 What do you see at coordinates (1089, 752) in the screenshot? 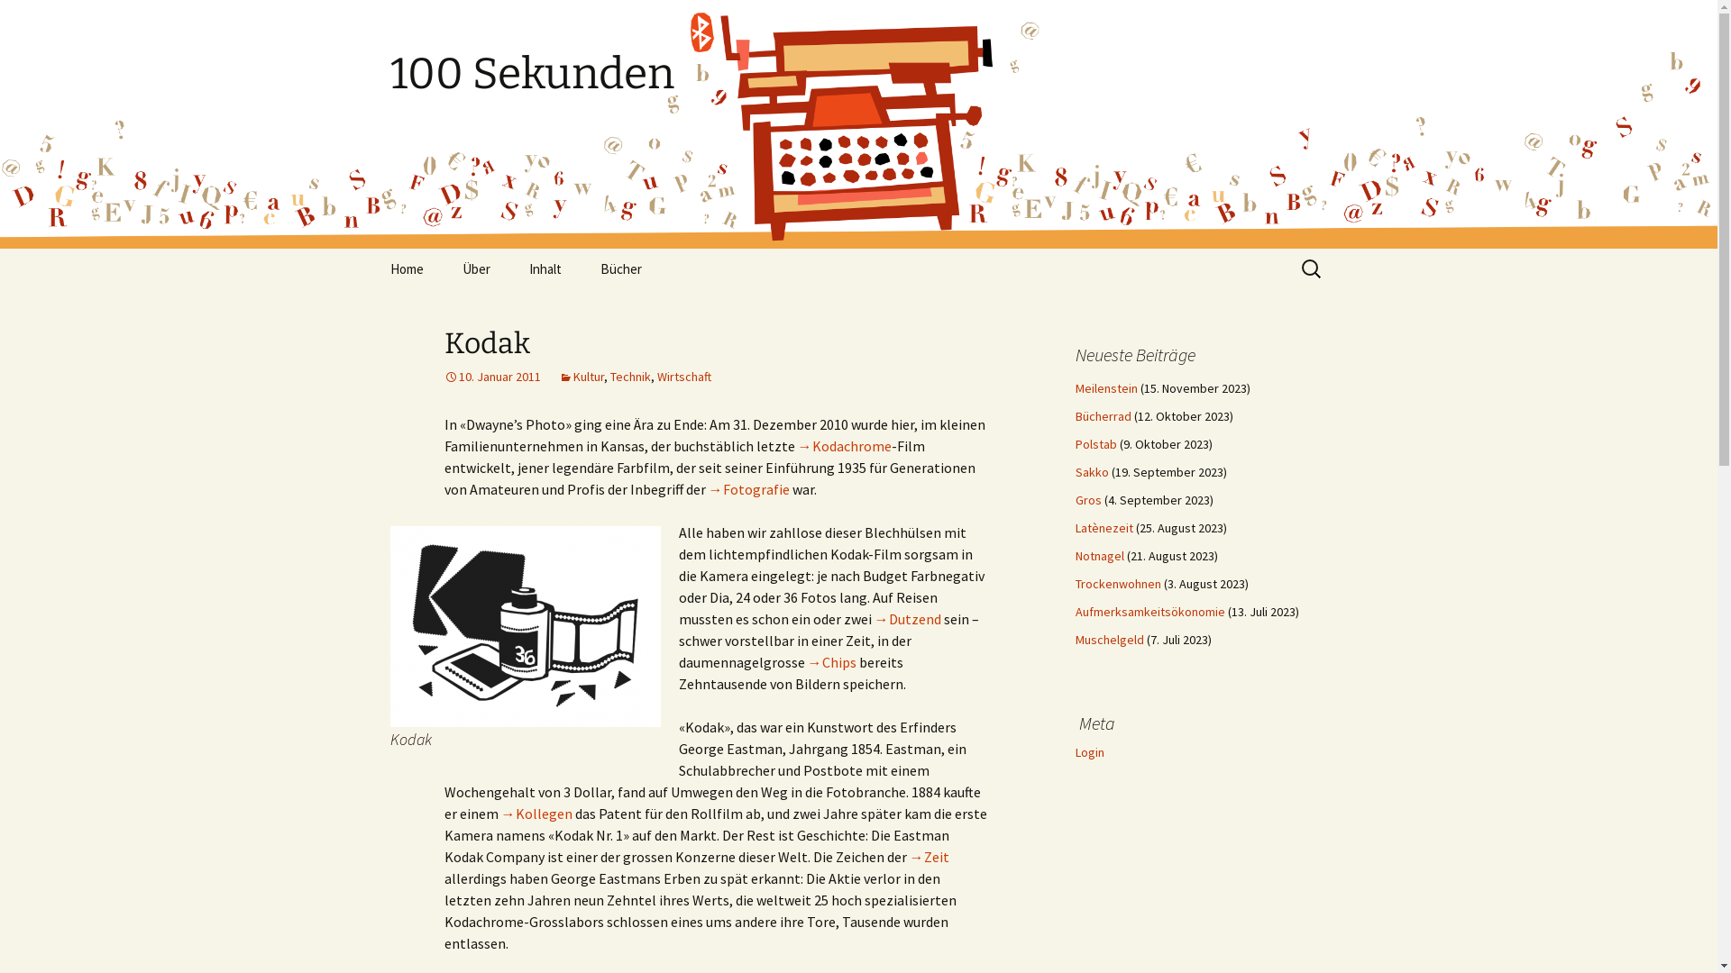
I see `Login` at bounding box center [1089, 752].